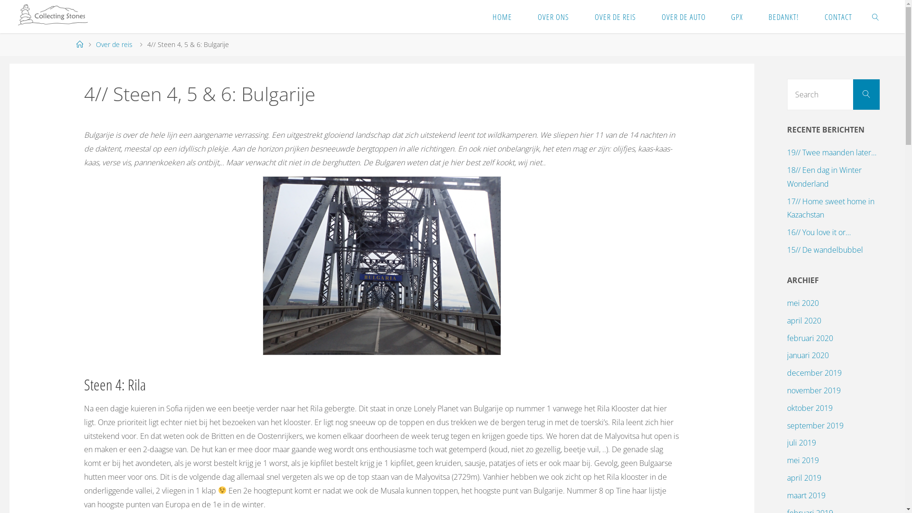 The width and height of the screenshot is (912, 513). Describe the element at coordinates (803, 303) in the screenshot. I see `mei 2020` at that location.